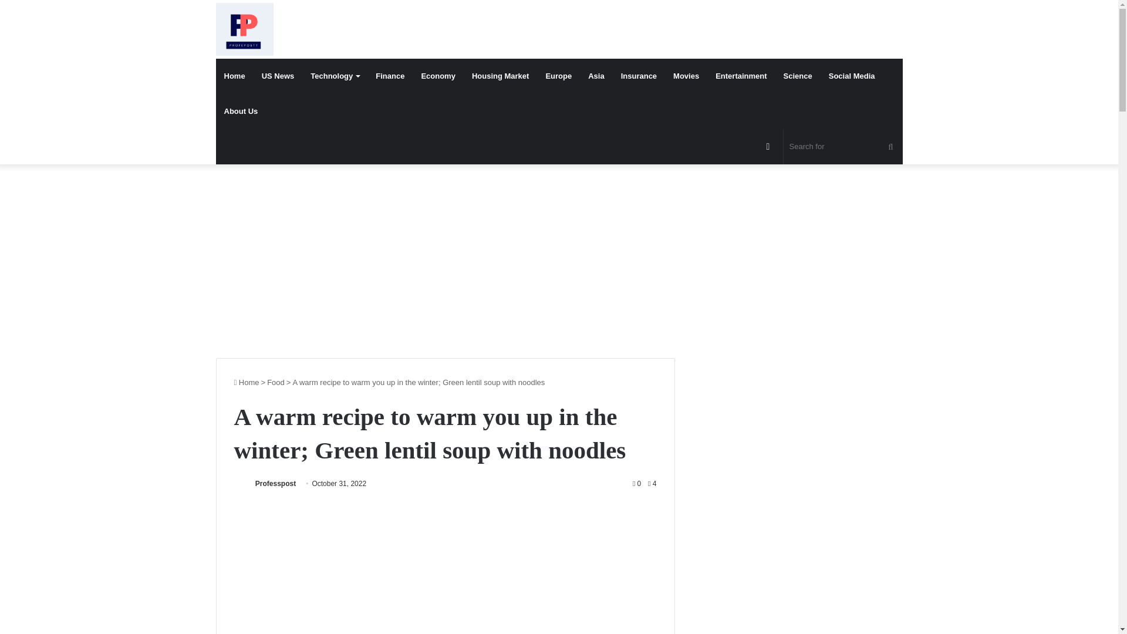 The width and height of the screenshot is (1127, 634). What do you see at coordinates (335, 76) in the screenshot?
I see `Technology` at bounding box center [335, 76].